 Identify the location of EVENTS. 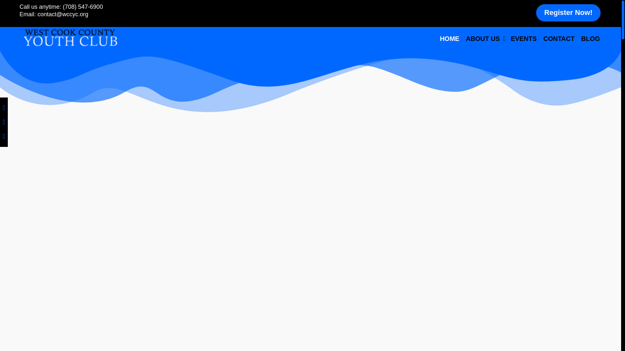
(523, 39).